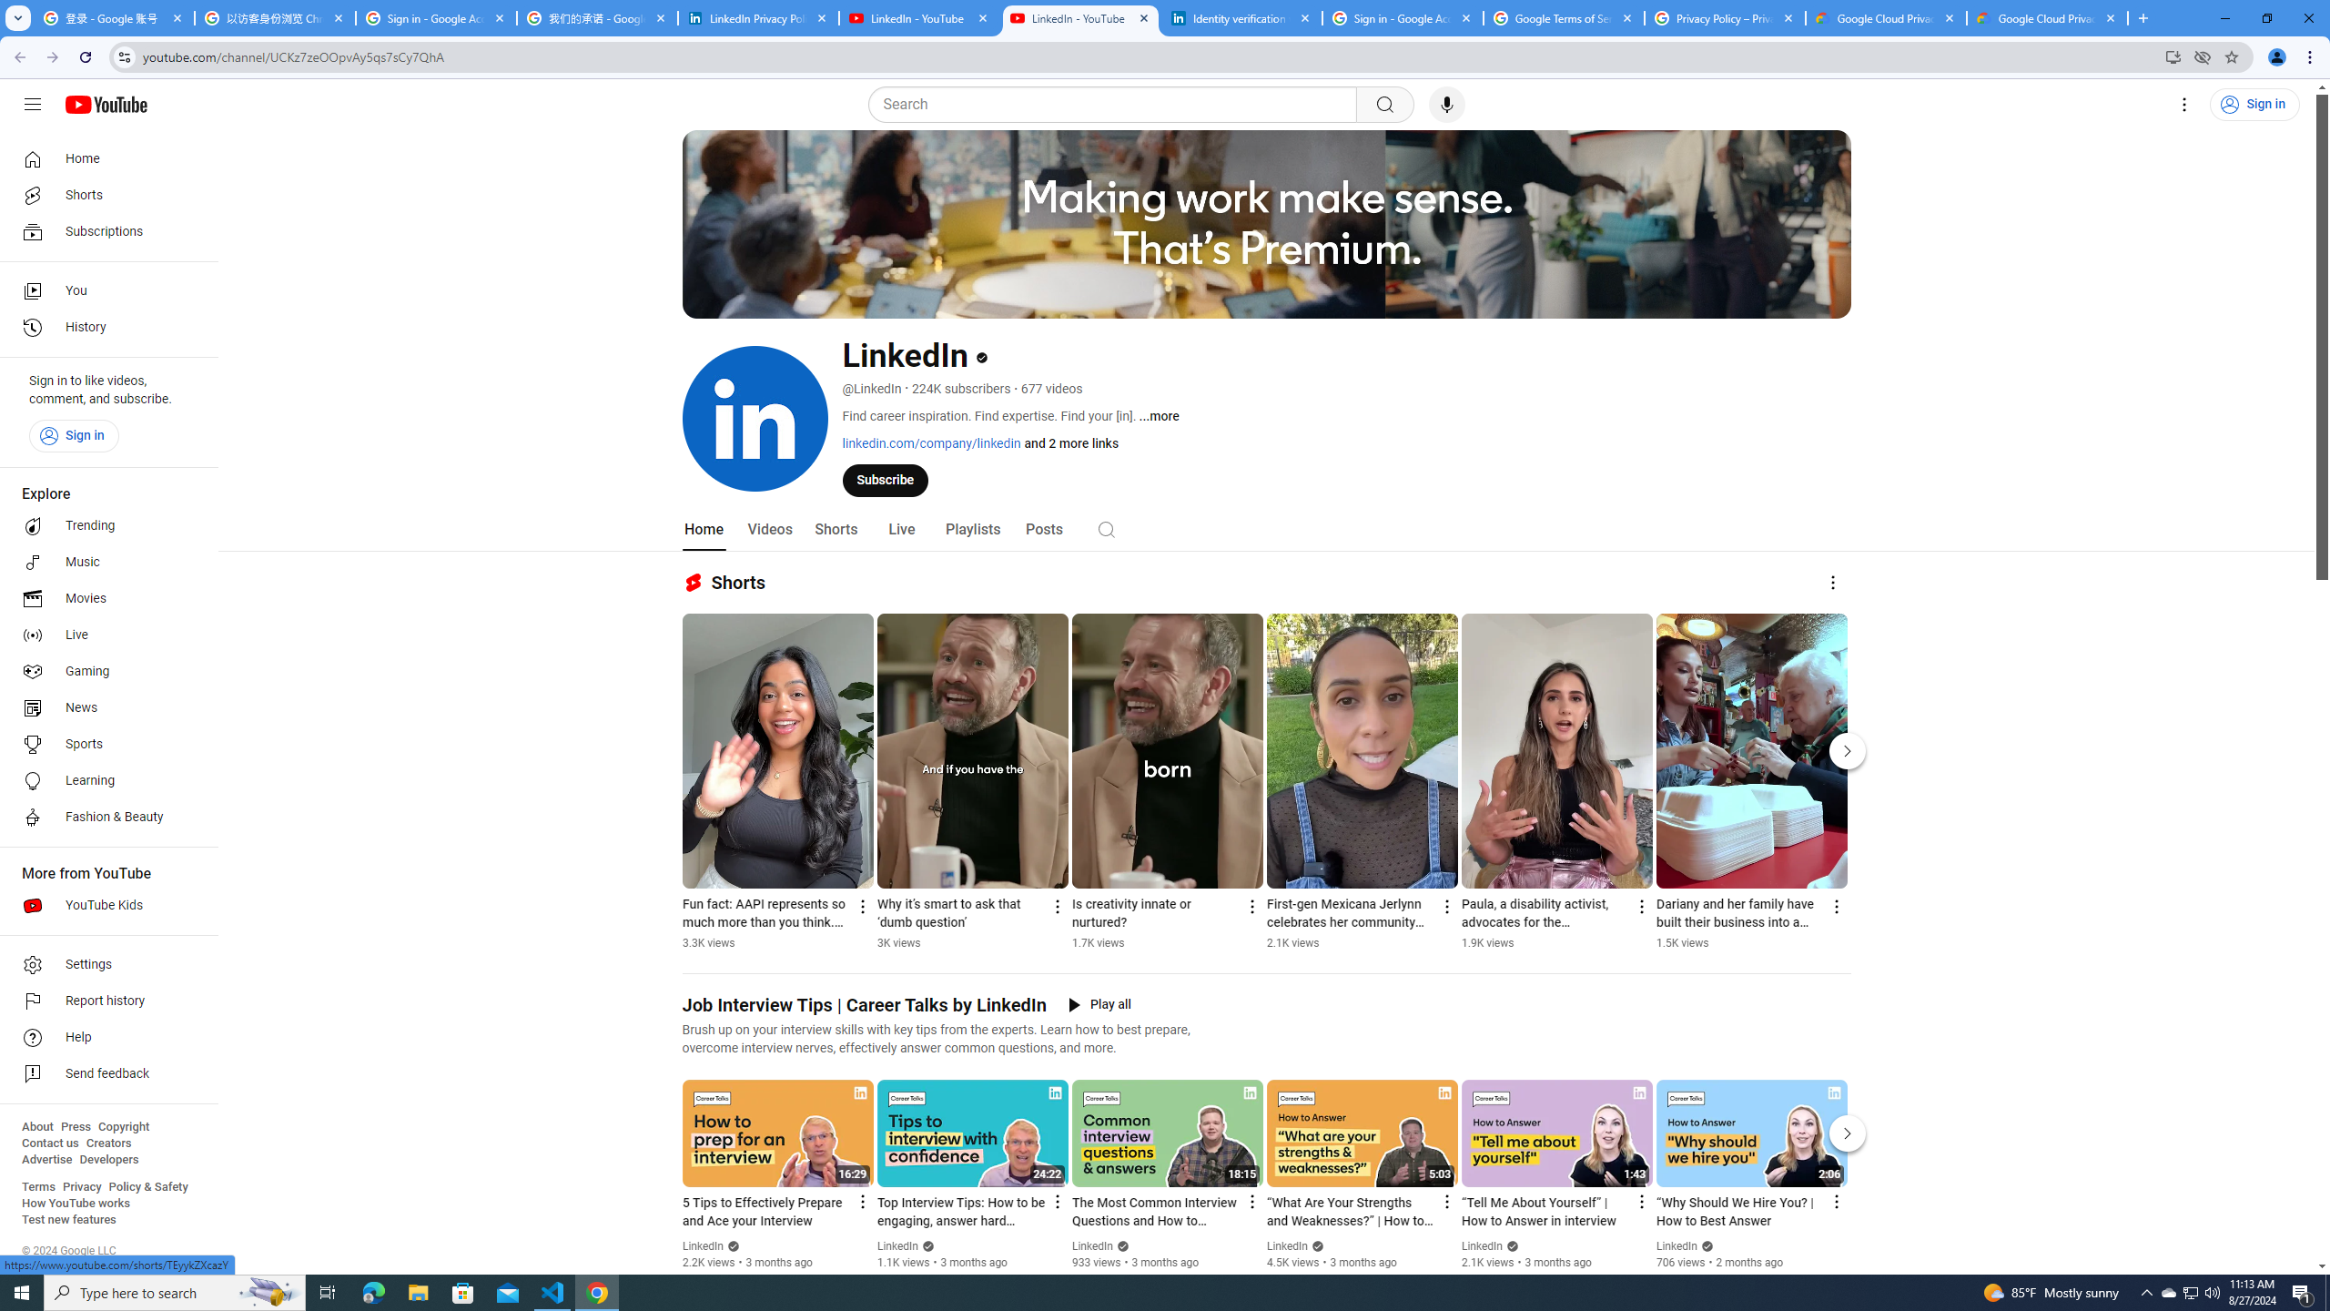 The height and width of the screenshot is (1311, 2330). Describe the element at coordinates (104, 195) in the screenshot. I see `Shorts` at that location.